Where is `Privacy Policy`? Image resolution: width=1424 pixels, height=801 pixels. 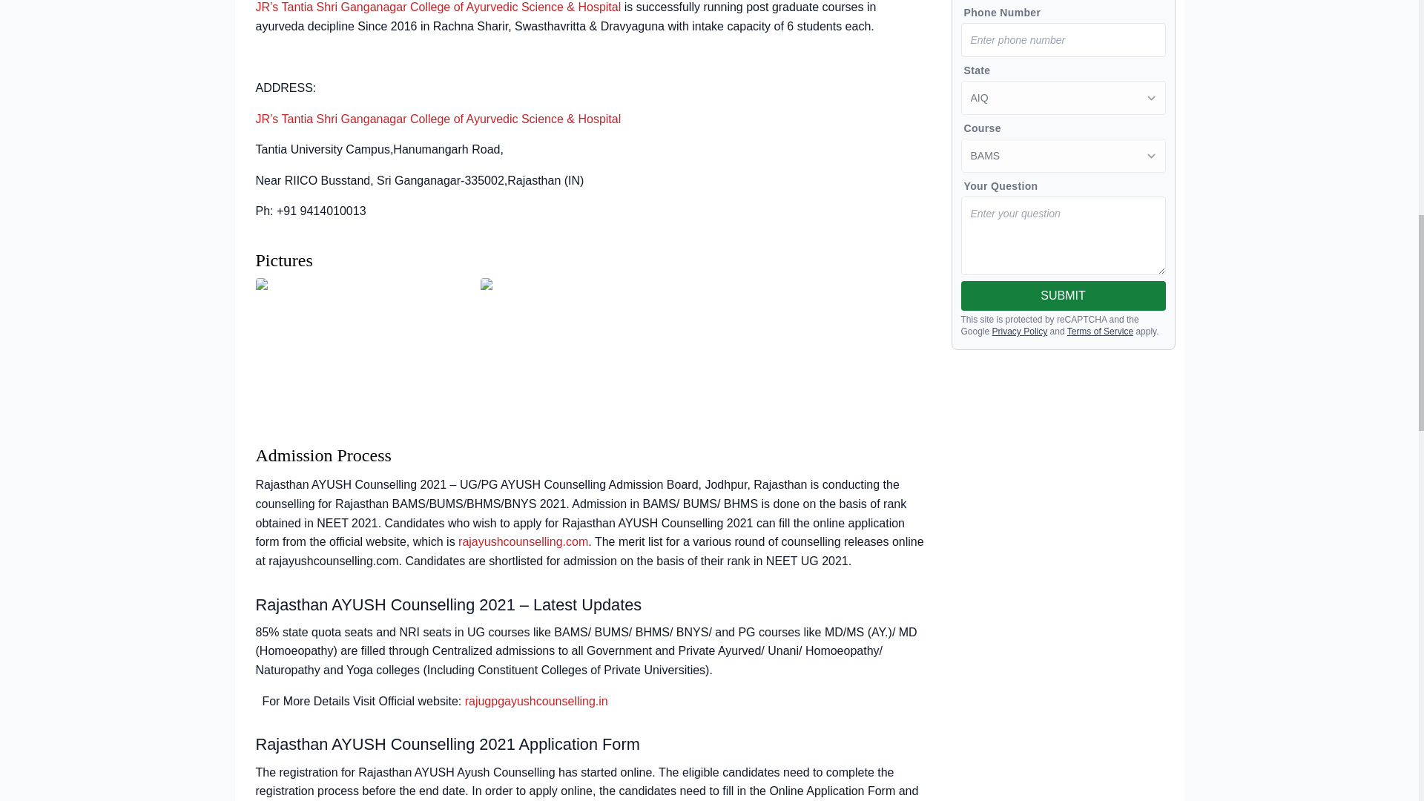 Privacy Policy is located at coordinates (1021, 331).